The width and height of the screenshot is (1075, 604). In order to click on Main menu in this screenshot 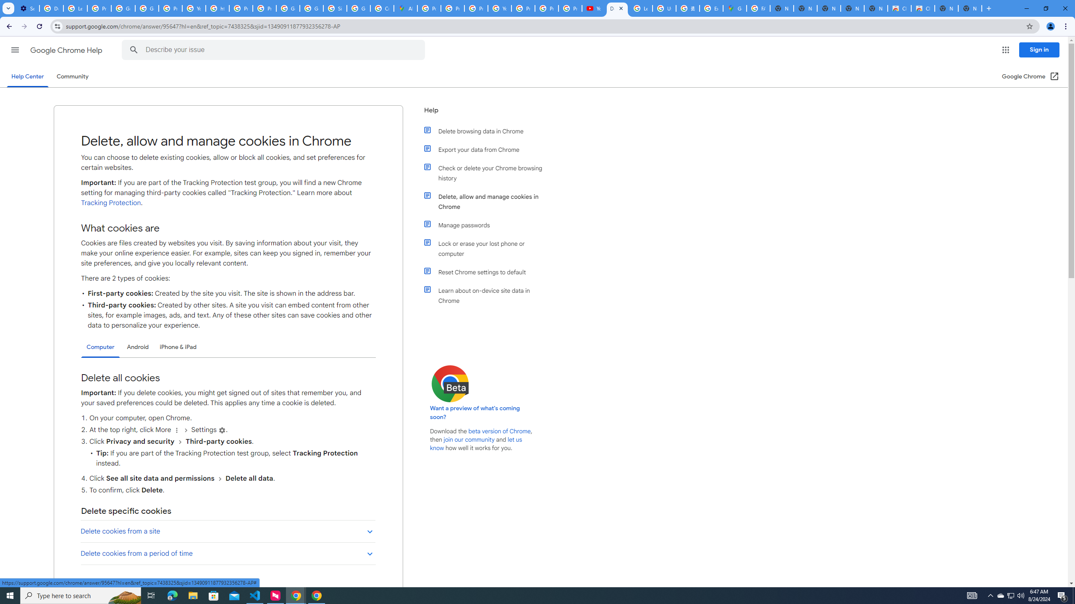, I will do `click(15, 49)`.